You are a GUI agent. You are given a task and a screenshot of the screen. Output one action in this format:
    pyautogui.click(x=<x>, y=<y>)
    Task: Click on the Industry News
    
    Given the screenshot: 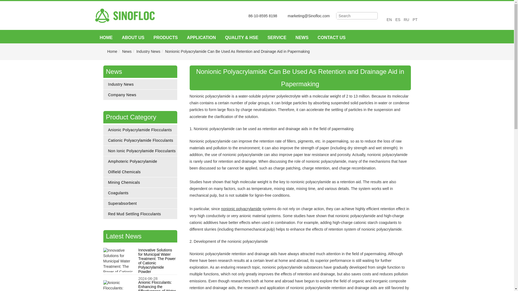 What is the action you would take?
    pyautogui.click(x=148, y=51)
    